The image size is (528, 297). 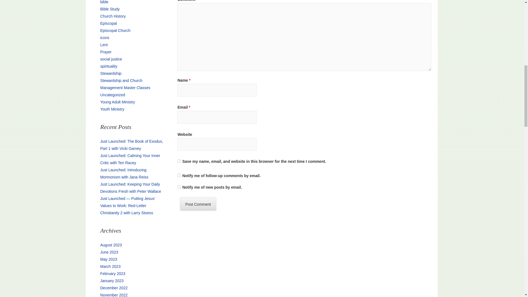 I want to click on Bible Study, so click(x=110, y=9).